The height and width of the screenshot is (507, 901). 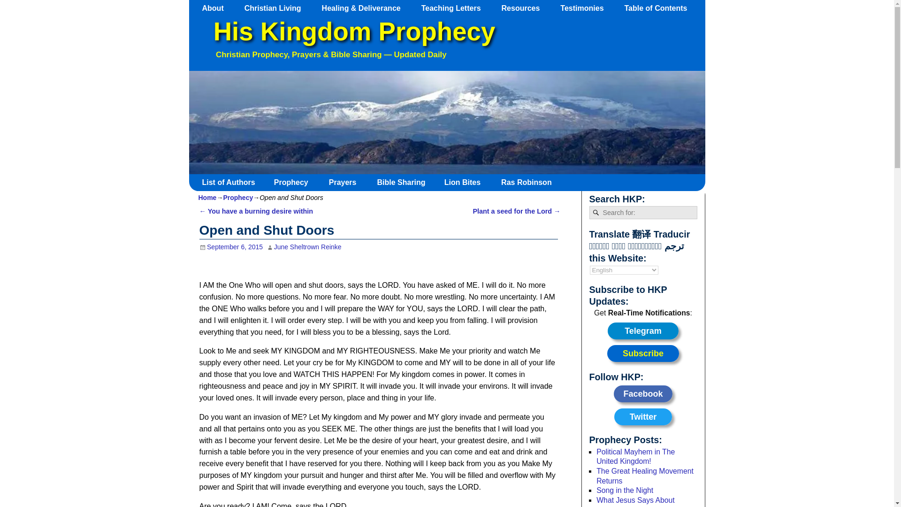 What do you see at coordinates (231, 247) in the screenshot?
I see `8:52 pm` at bounding box center [231, 247].